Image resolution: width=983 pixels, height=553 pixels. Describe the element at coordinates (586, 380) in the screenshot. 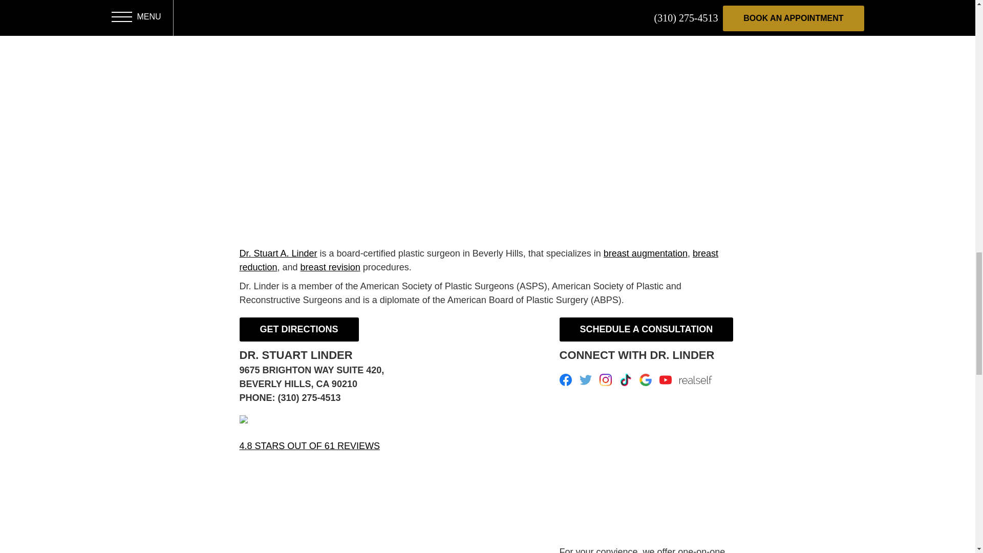

I see `Twitter` at that location.